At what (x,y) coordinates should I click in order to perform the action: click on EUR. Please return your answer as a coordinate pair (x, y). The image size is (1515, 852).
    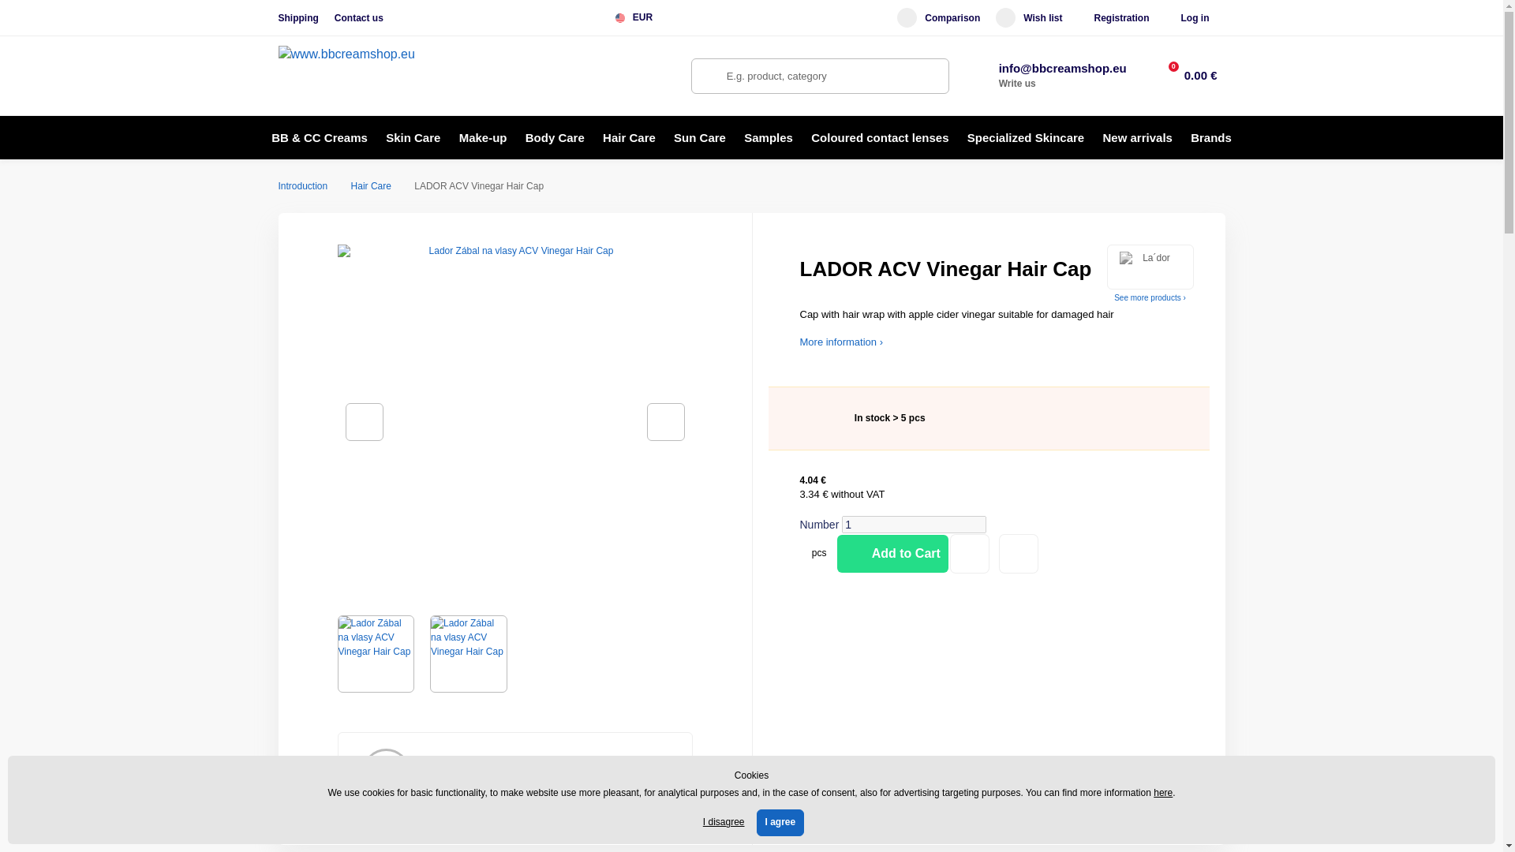
    Looking at the image, I should click on (639, 17).